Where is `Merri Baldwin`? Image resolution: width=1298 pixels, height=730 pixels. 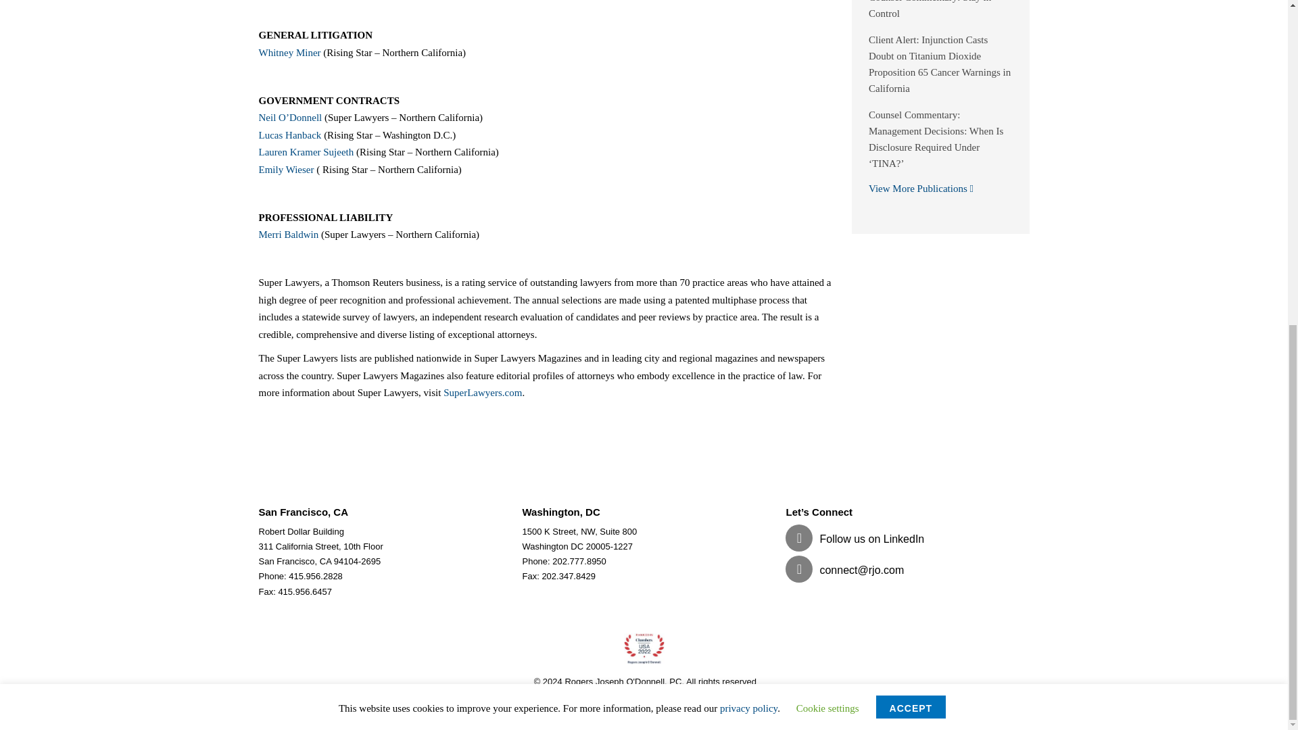 Merri Baldwin is located at coordinates (288, 235).